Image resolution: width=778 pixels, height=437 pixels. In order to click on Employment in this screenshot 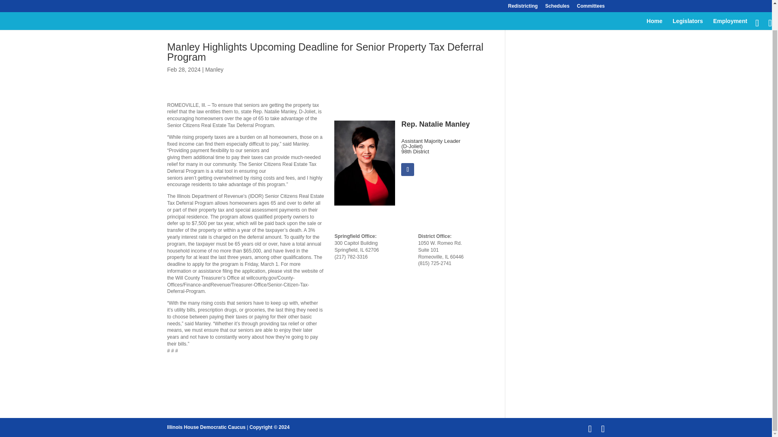, I will do `click(730, 2)`.